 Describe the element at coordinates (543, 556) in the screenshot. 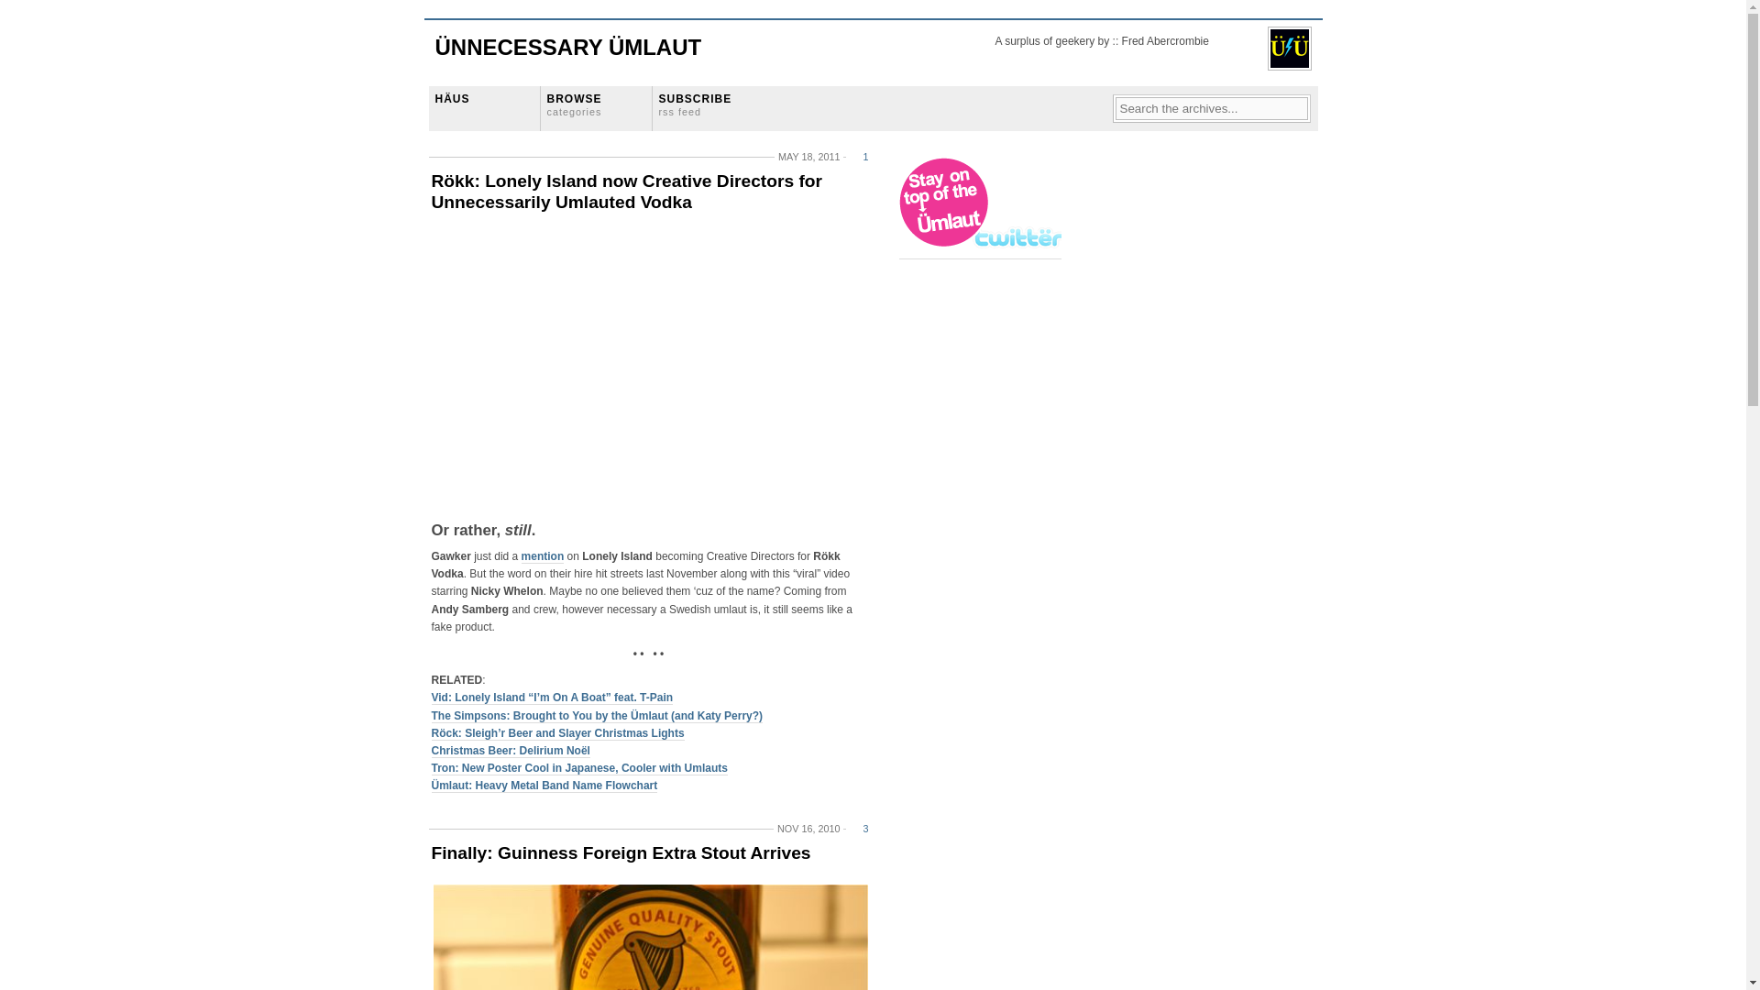

I see `Finally: Guinness Foreign Extra Stout Arrives` at that location.